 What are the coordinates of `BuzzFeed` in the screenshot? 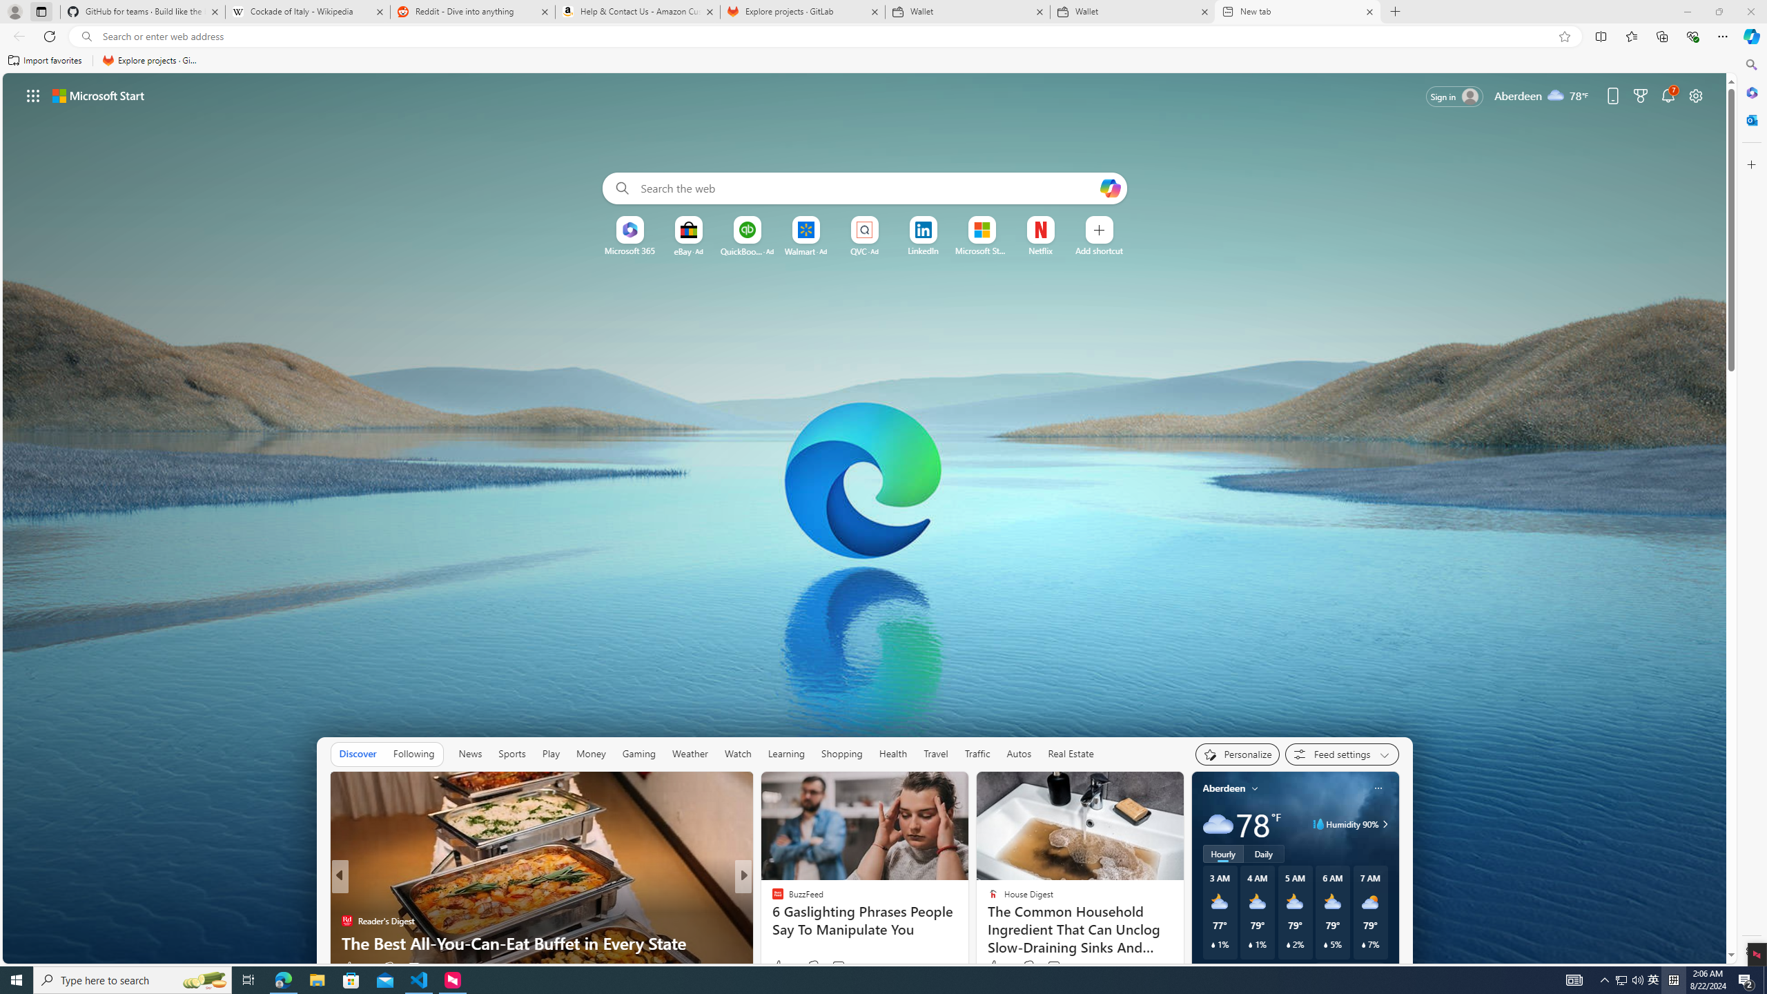 It's located at (772, 899).